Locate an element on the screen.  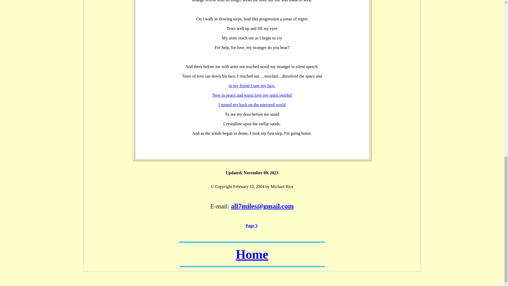
Page 3 is located at coordinates (251, 226).